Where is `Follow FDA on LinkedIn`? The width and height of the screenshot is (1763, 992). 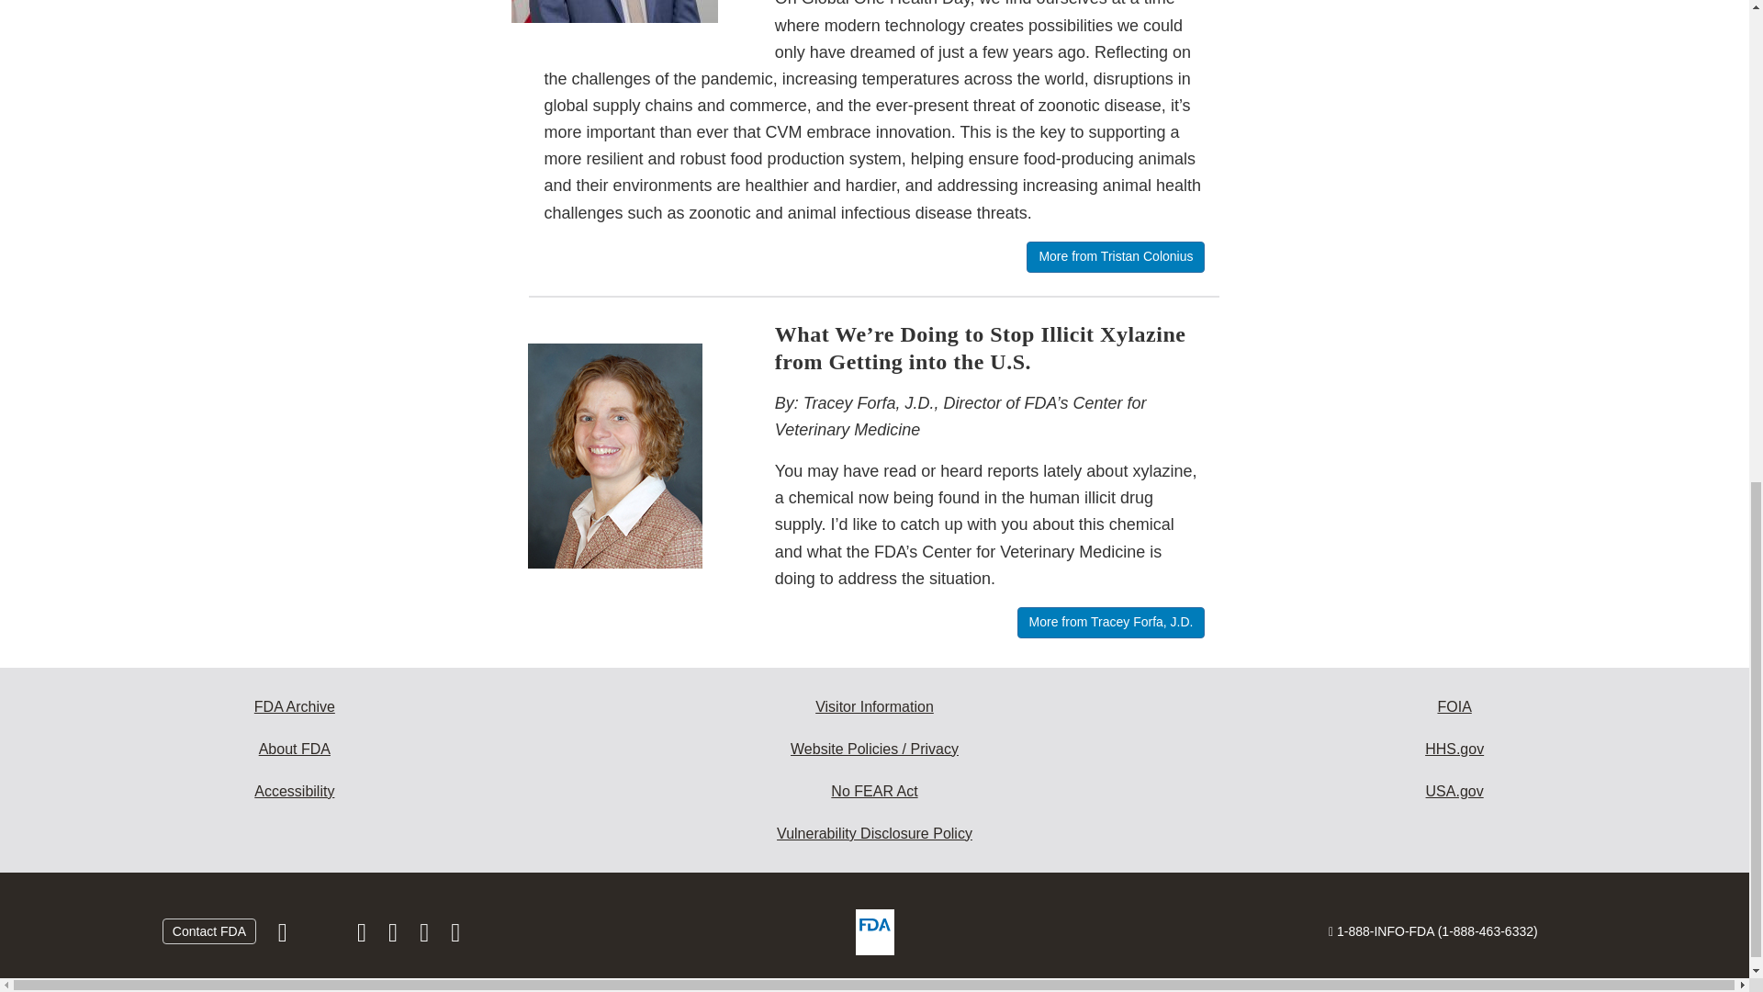
Follow FDA on LinkedIn is located at coordinates (395, 937).